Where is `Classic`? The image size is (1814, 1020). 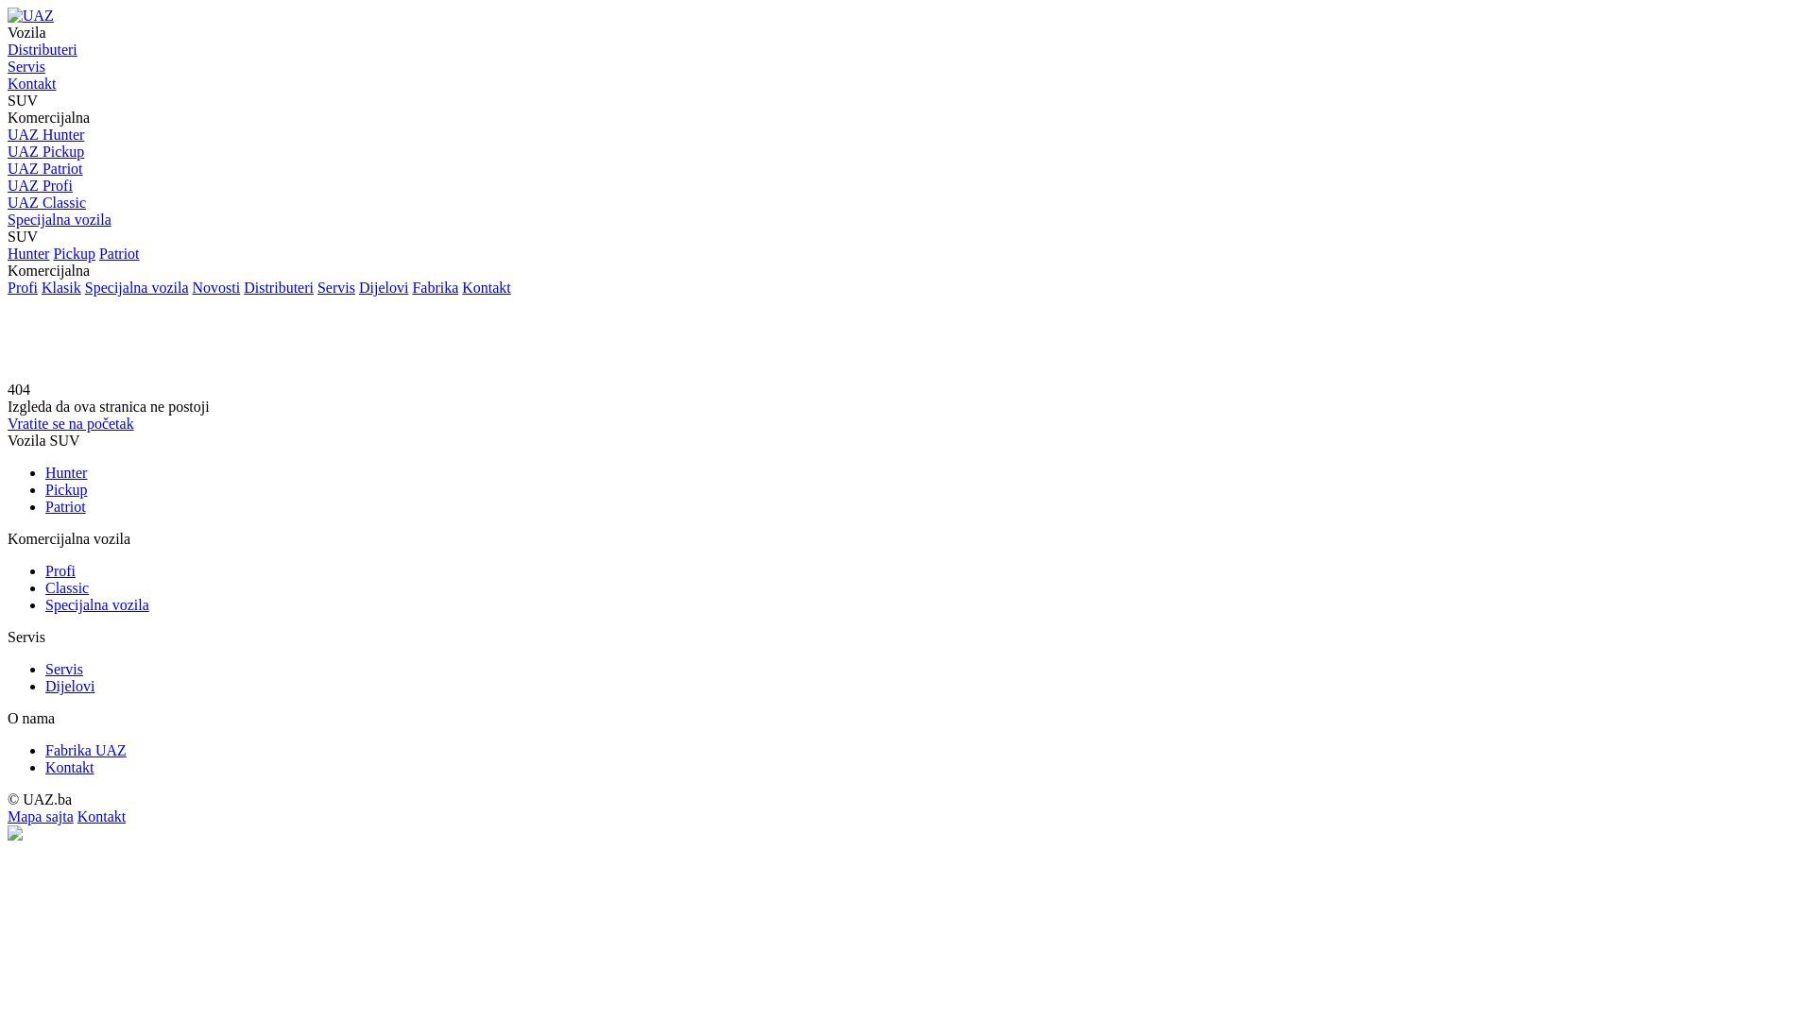 Classic is located at coordinates (67, 587).